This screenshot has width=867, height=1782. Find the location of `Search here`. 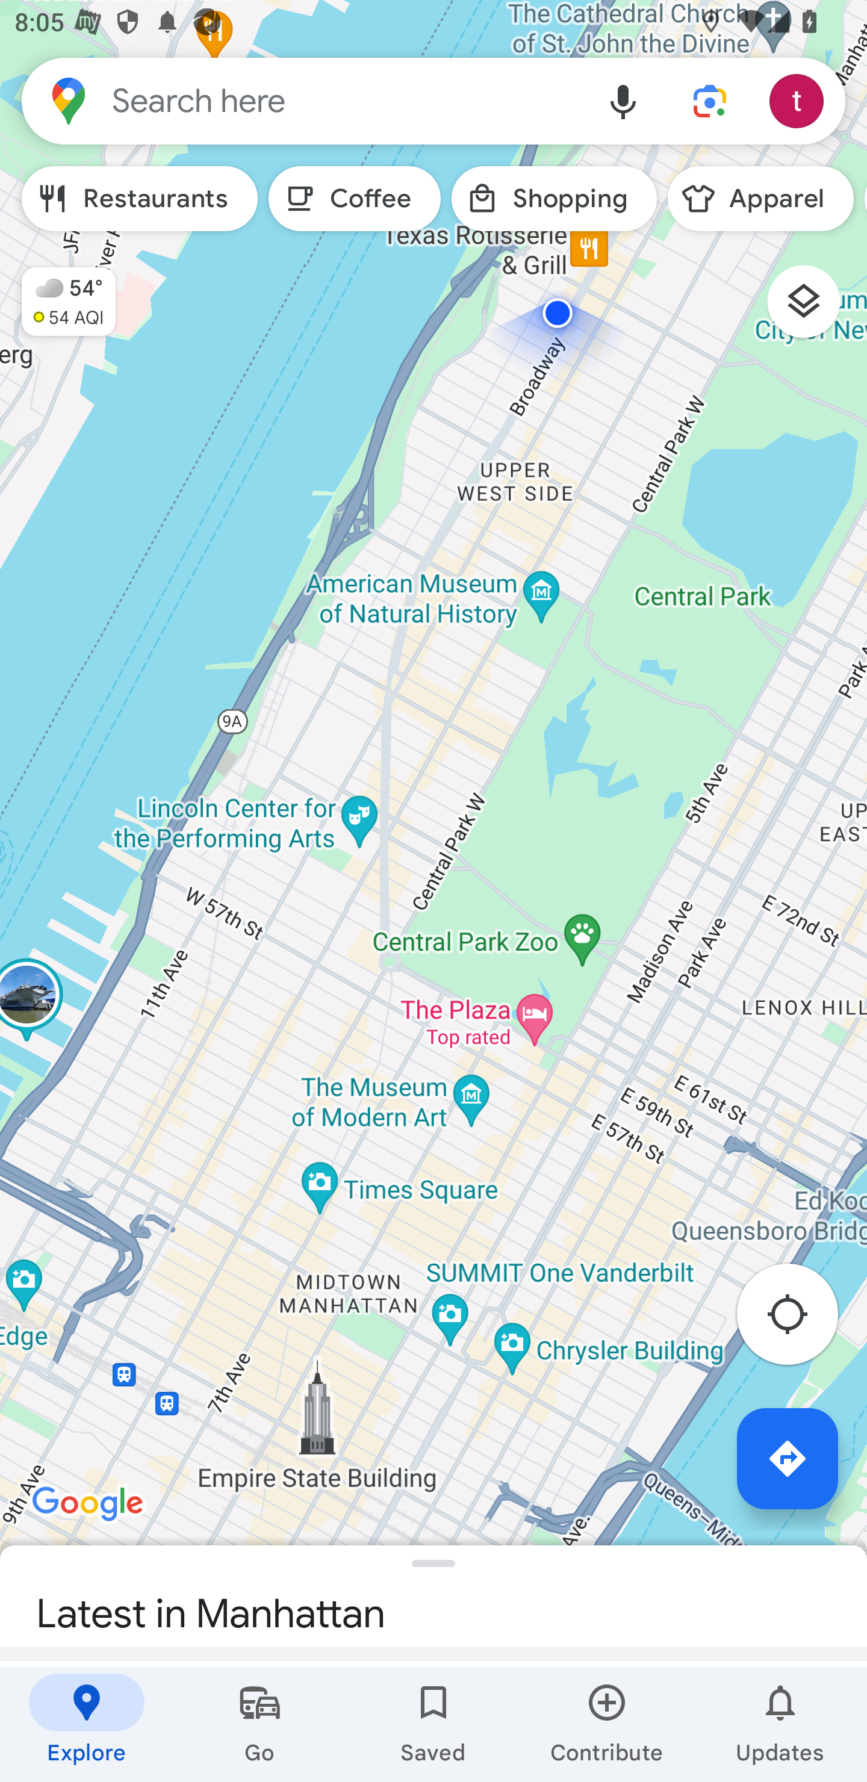

Search here is located at coordinates (301, 100).